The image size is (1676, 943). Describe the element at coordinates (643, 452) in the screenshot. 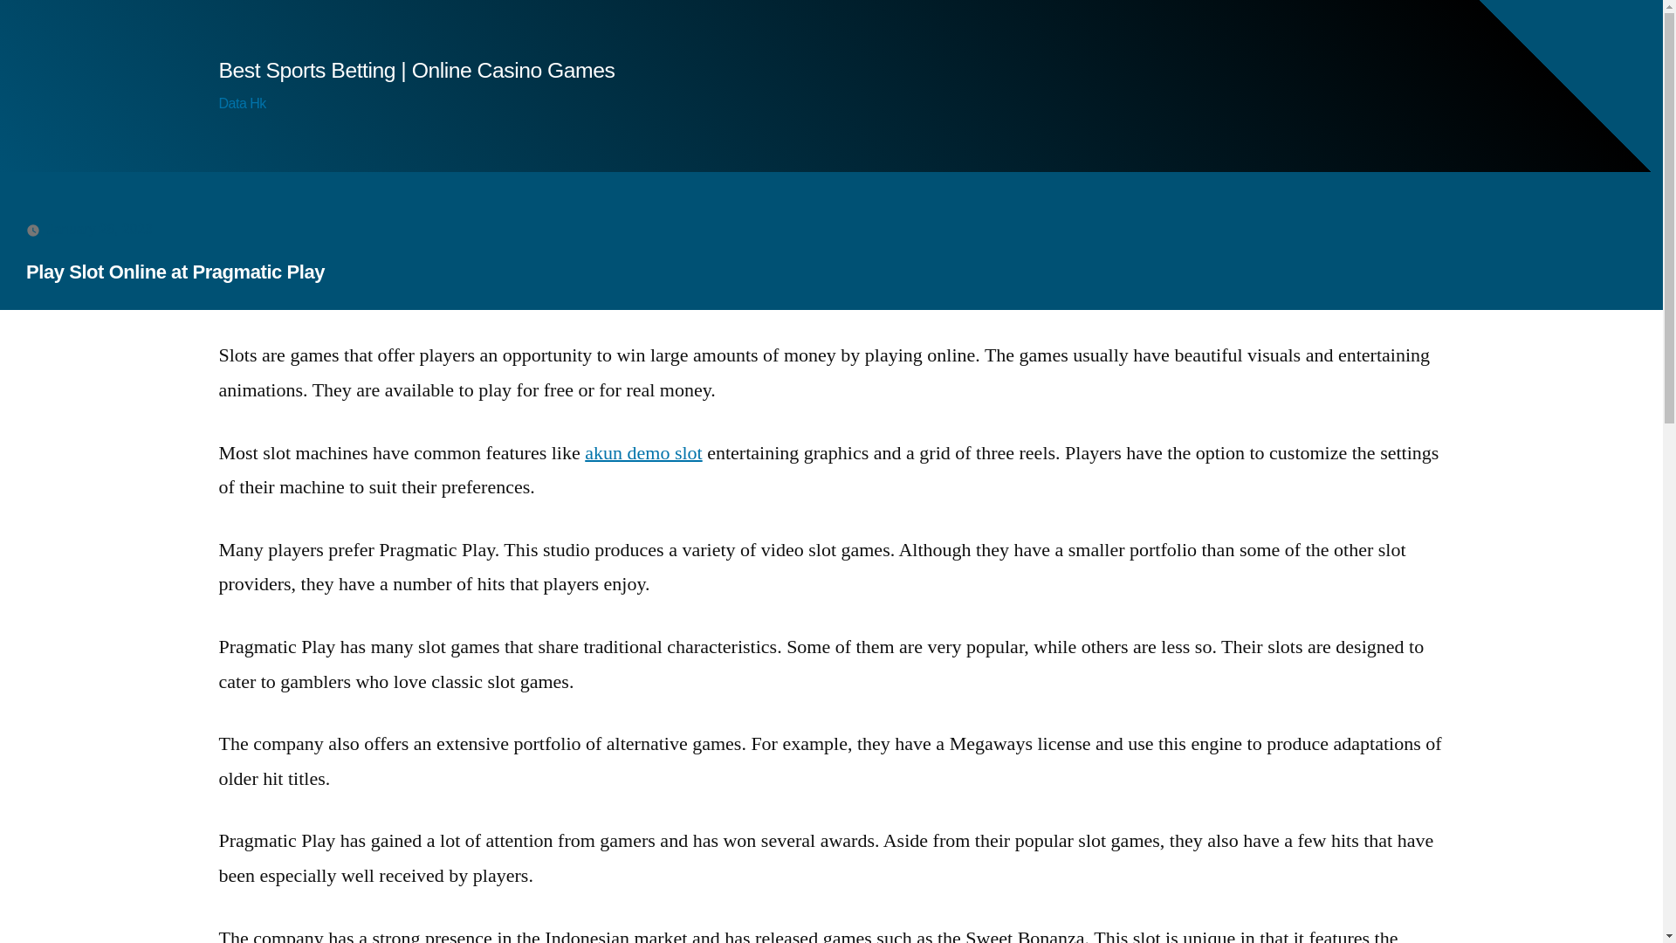

I see `akun demo slot` at that location.